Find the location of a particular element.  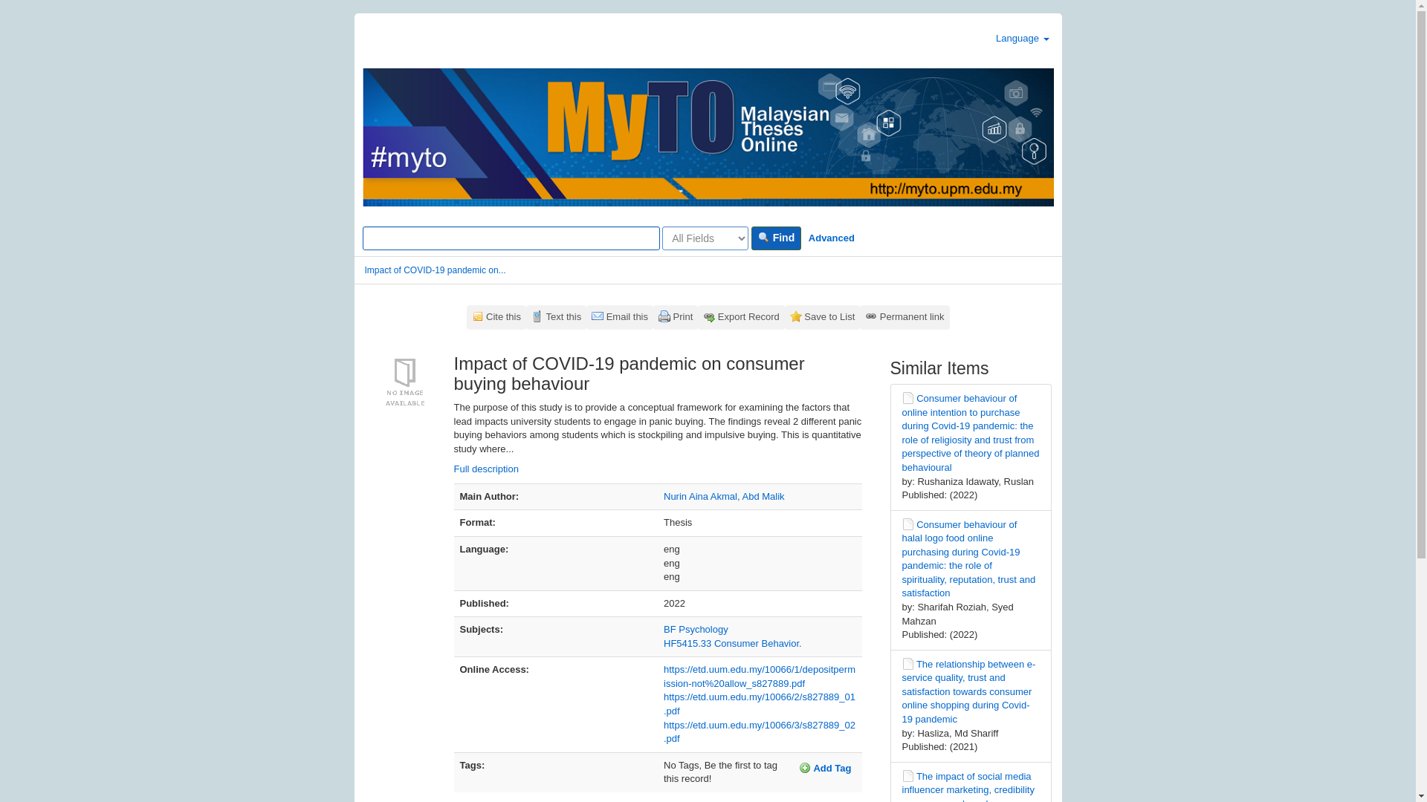

Cite this is located at coordinates (496, 317).